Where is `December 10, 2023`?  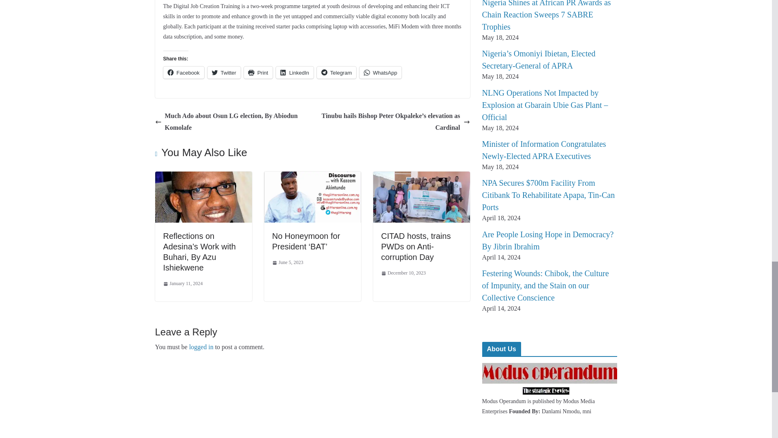 December 10, 2023 is located at coordinates (403, 273).